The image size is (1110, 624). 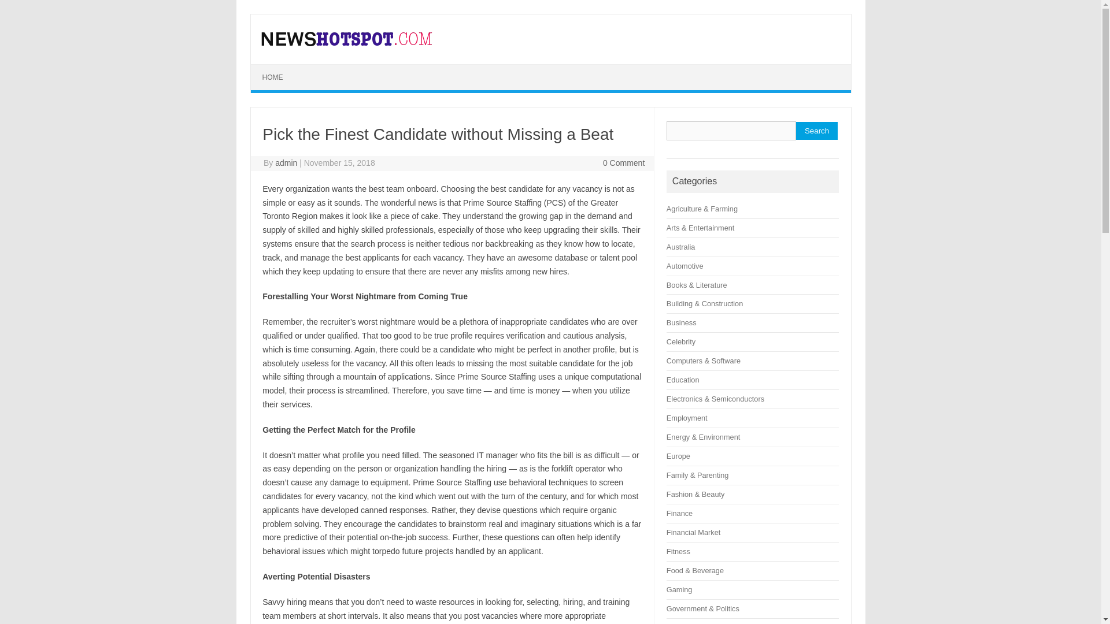 What do you see at coordinates (679, 551) in the screenshot?
I see `Fitness` at bounding box center [679, 551].